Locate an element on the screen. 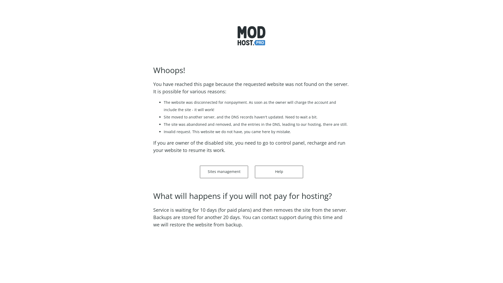  Sites management is located at coordinates (224, 172).